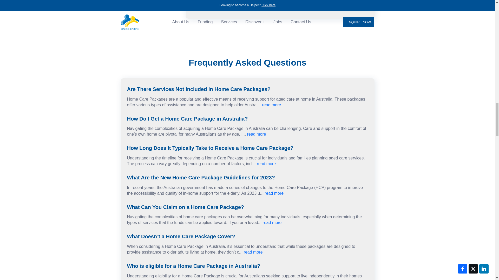 The height and width of the screenshot is (280, 499). Describe the element at coordinates (253, 252) in the screenshot. I see `read more` at that location.